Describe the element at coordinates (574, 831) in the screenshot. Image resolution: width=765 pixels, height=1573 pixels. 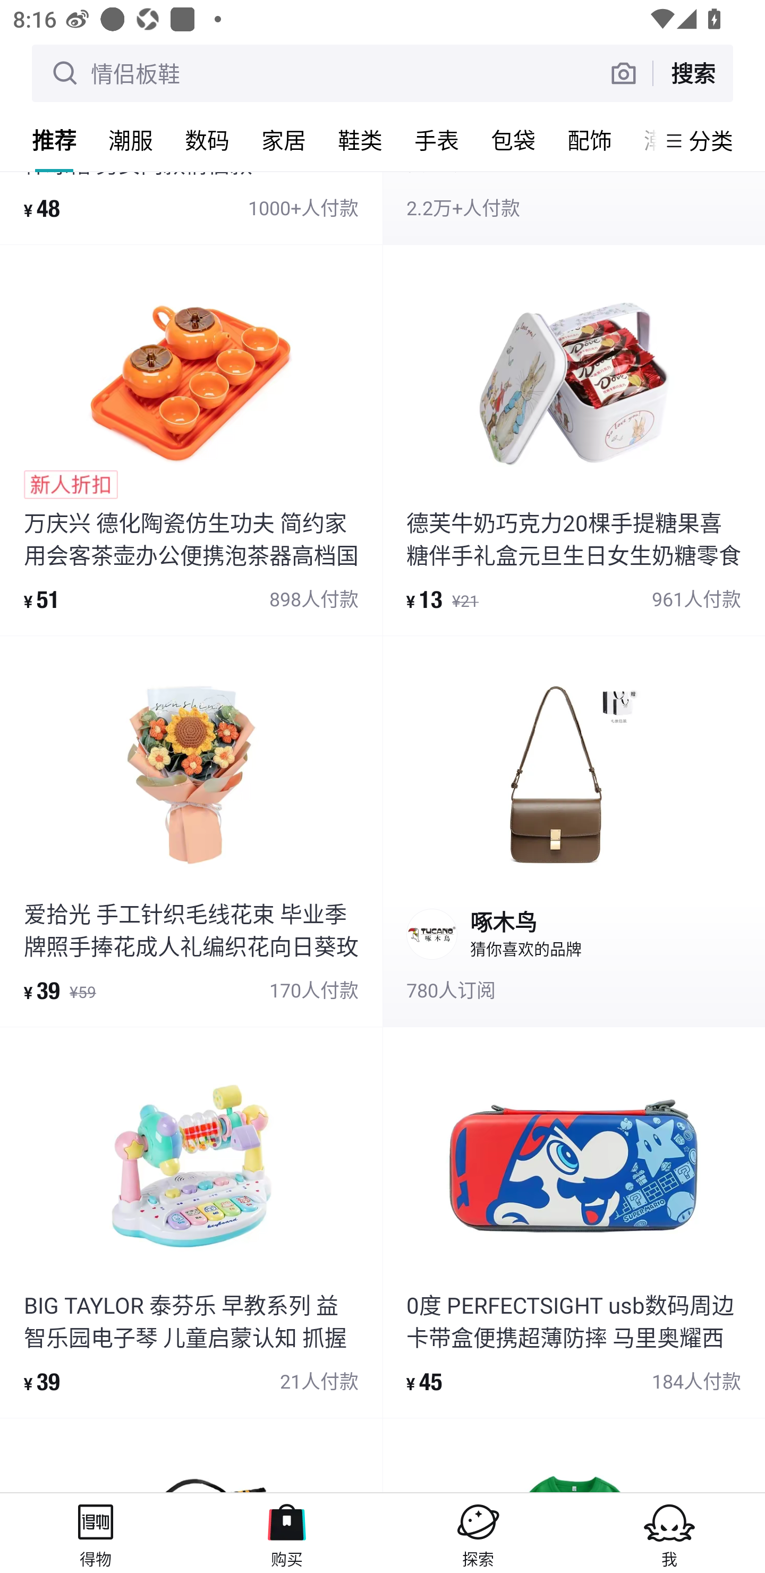
I see `啄木鸟 猜你喜欢的品牌 780人订阅` at that location.